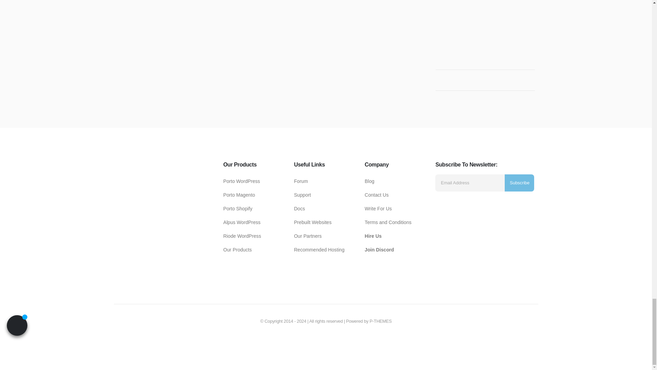 The width and height of the screenshot is (657, 370). I want to click on Subscribe, so click(519, 183).